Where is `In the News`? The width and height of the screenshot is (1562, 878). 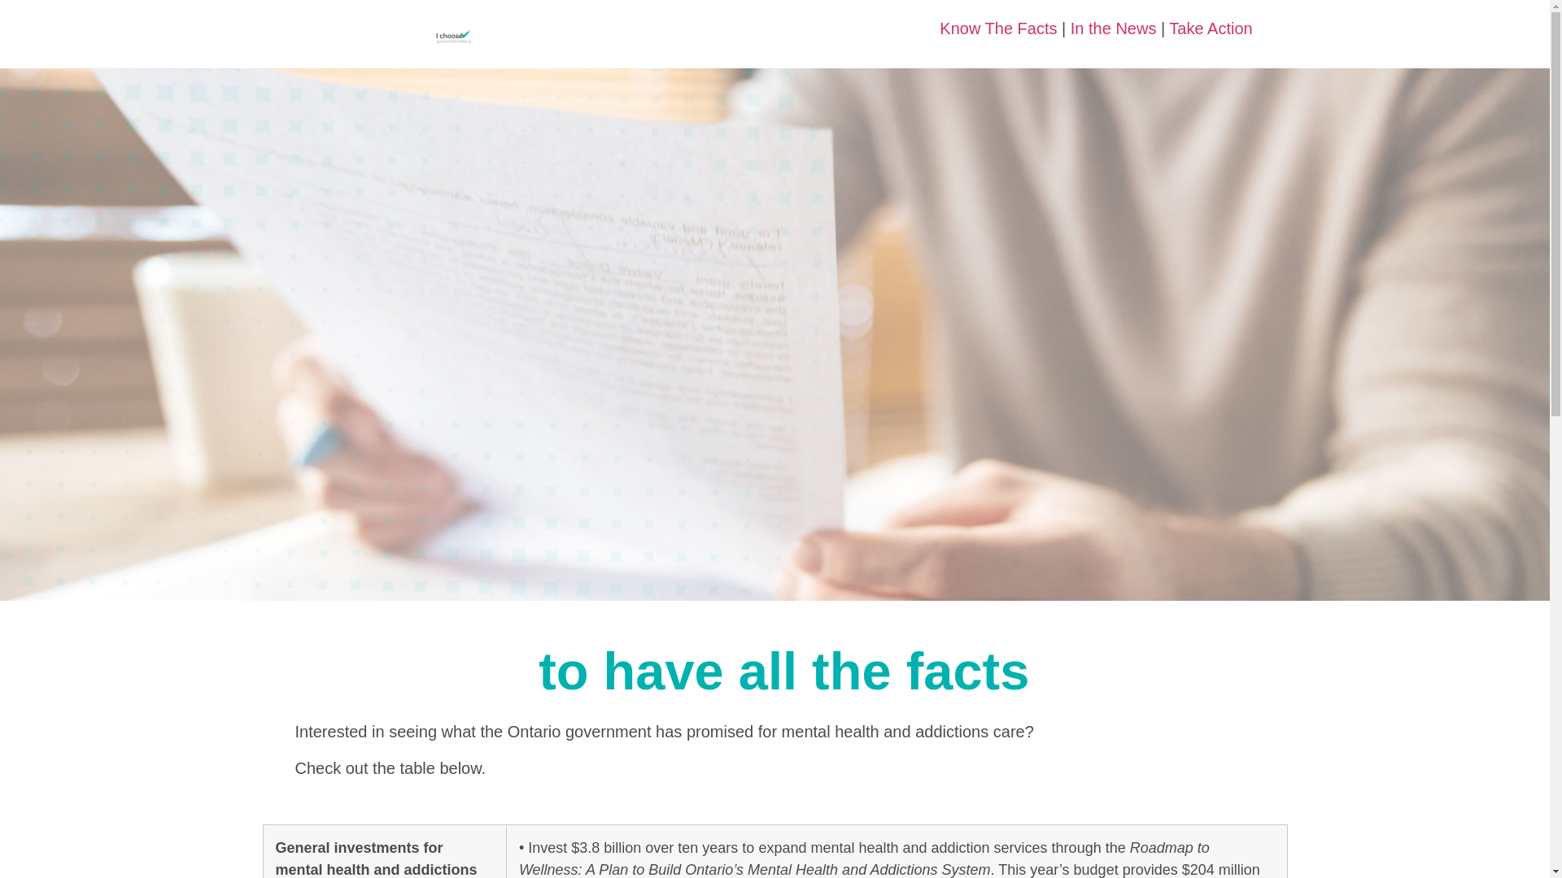 In the News is located at coordinates (1113, 28).